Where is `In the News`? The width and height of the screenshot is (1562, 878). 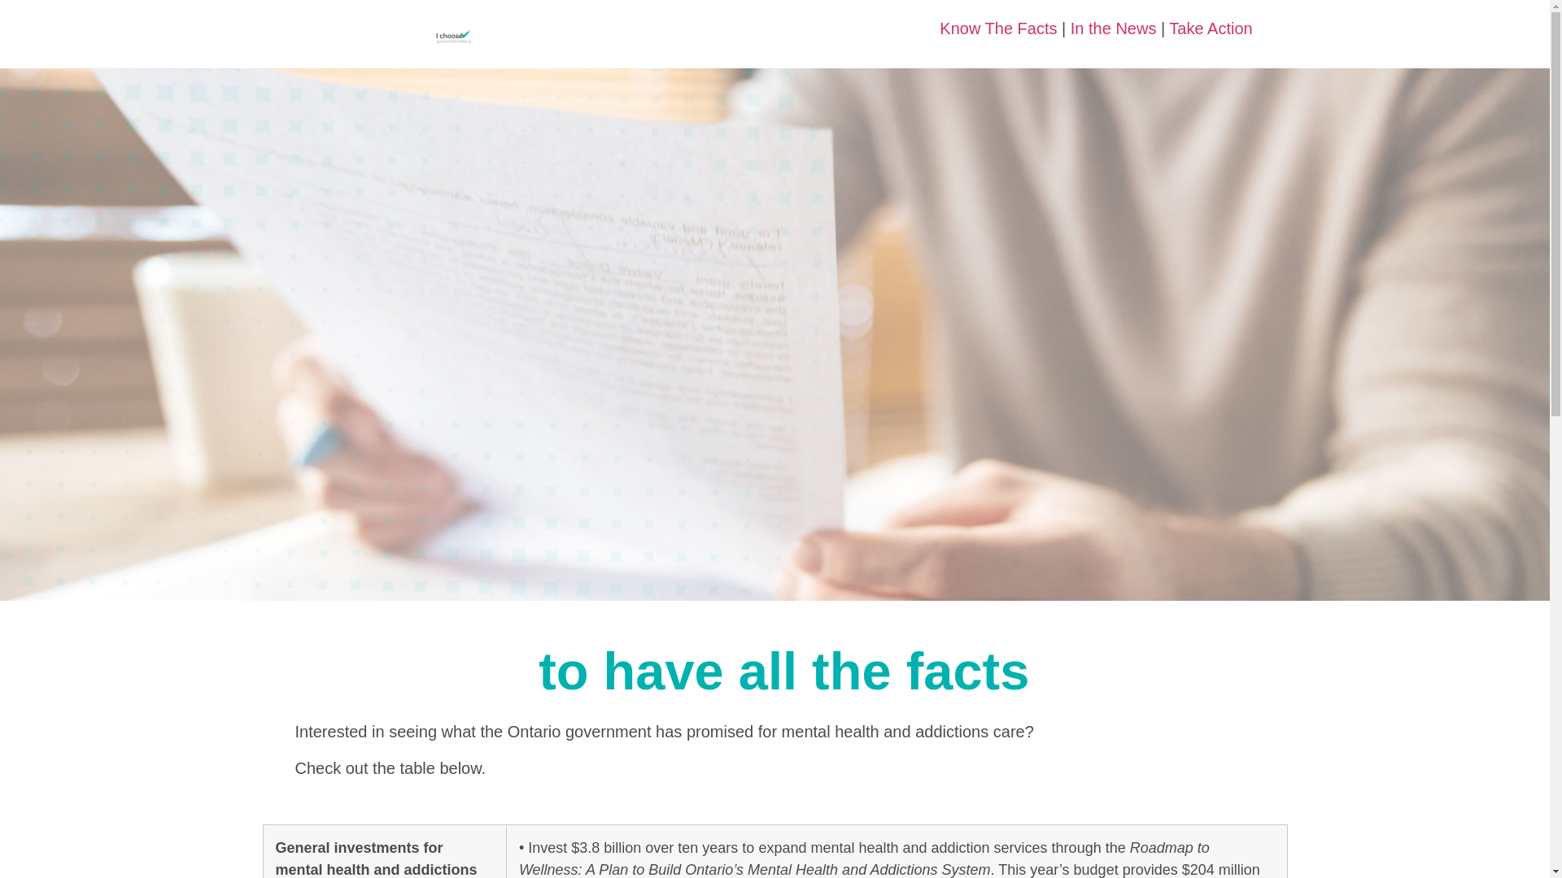 In the News is located at coordinates (1113, 28).